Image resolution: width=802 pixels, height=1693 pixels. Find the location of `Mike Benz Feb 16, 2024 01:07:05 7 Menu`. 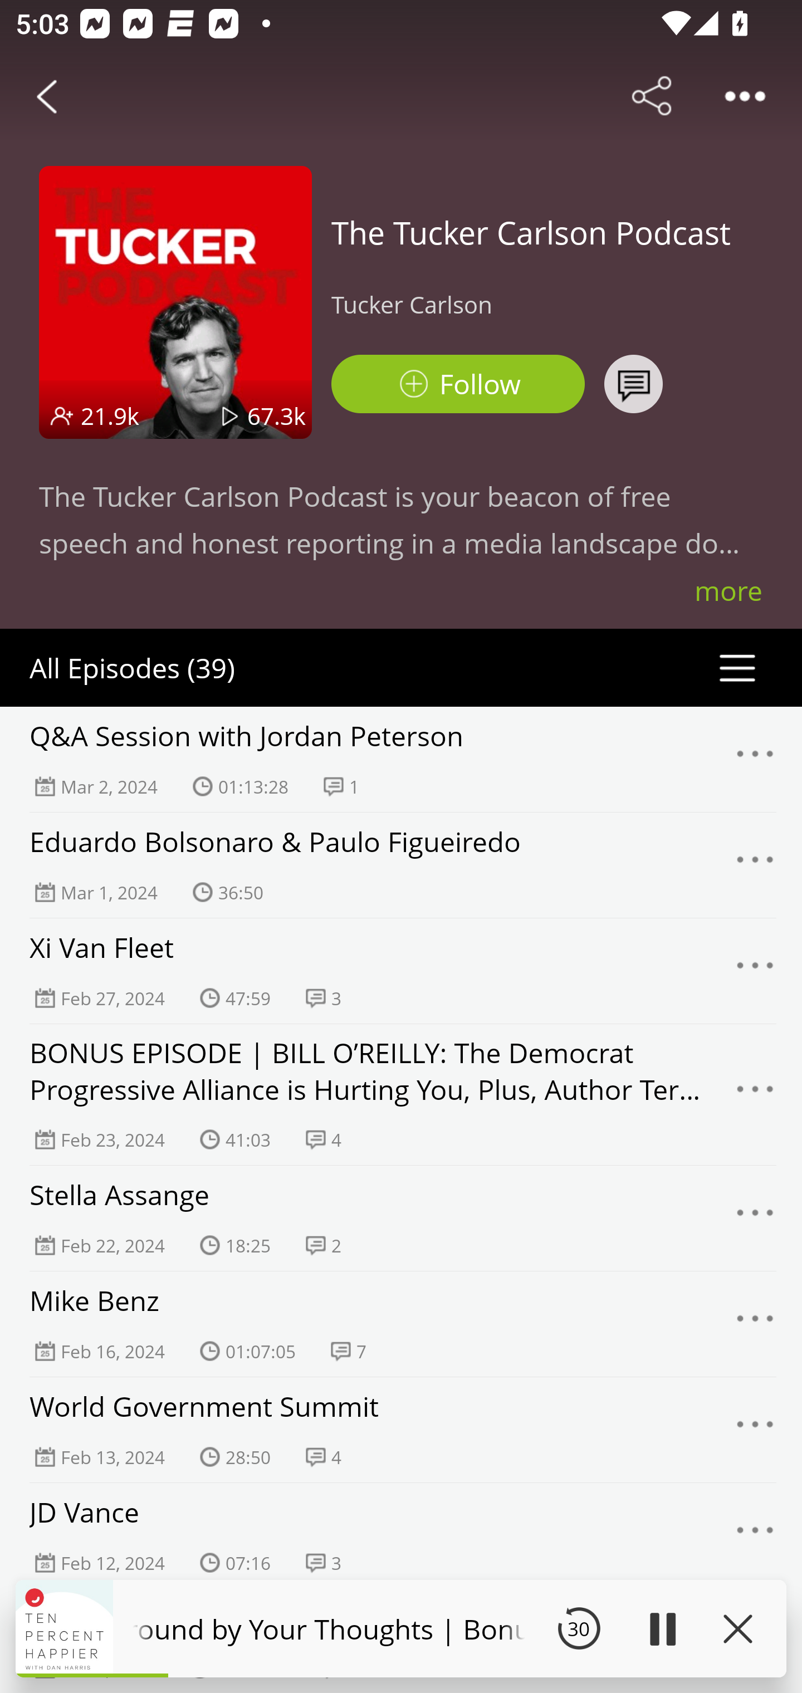

Mike Benz Feb 16, 2024 01:07:05 7 Menu is located at coordinates (401, 1324).